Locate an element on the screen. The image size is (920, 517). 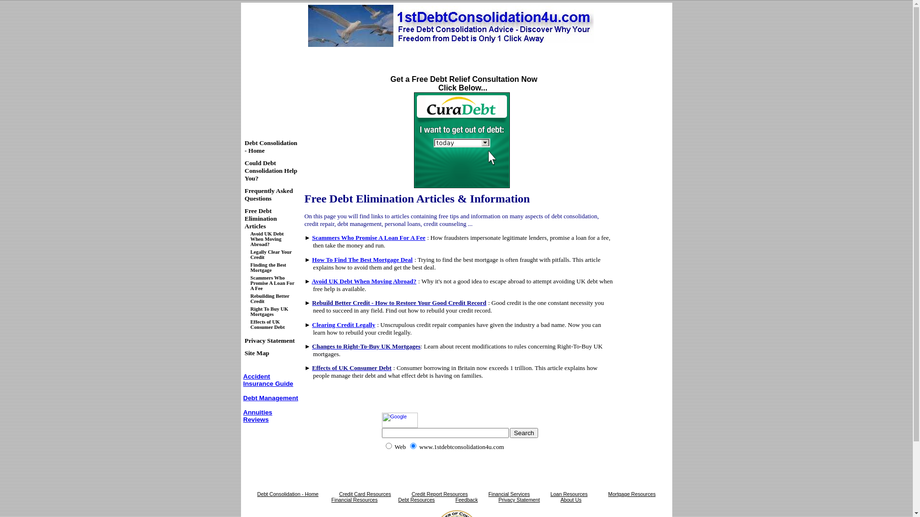
Scammers Who Promise A Loan For A Fee is located at coordinates (272, 283).